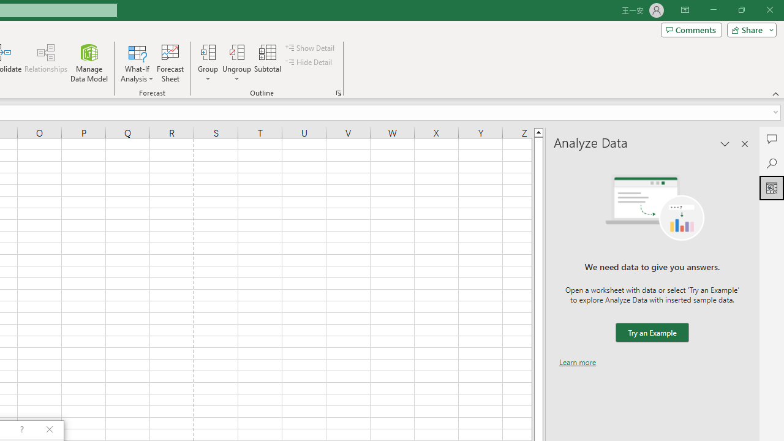  Describe the element at coordinates (578, 362) in the screenshot. I see `Learn more` at that location.